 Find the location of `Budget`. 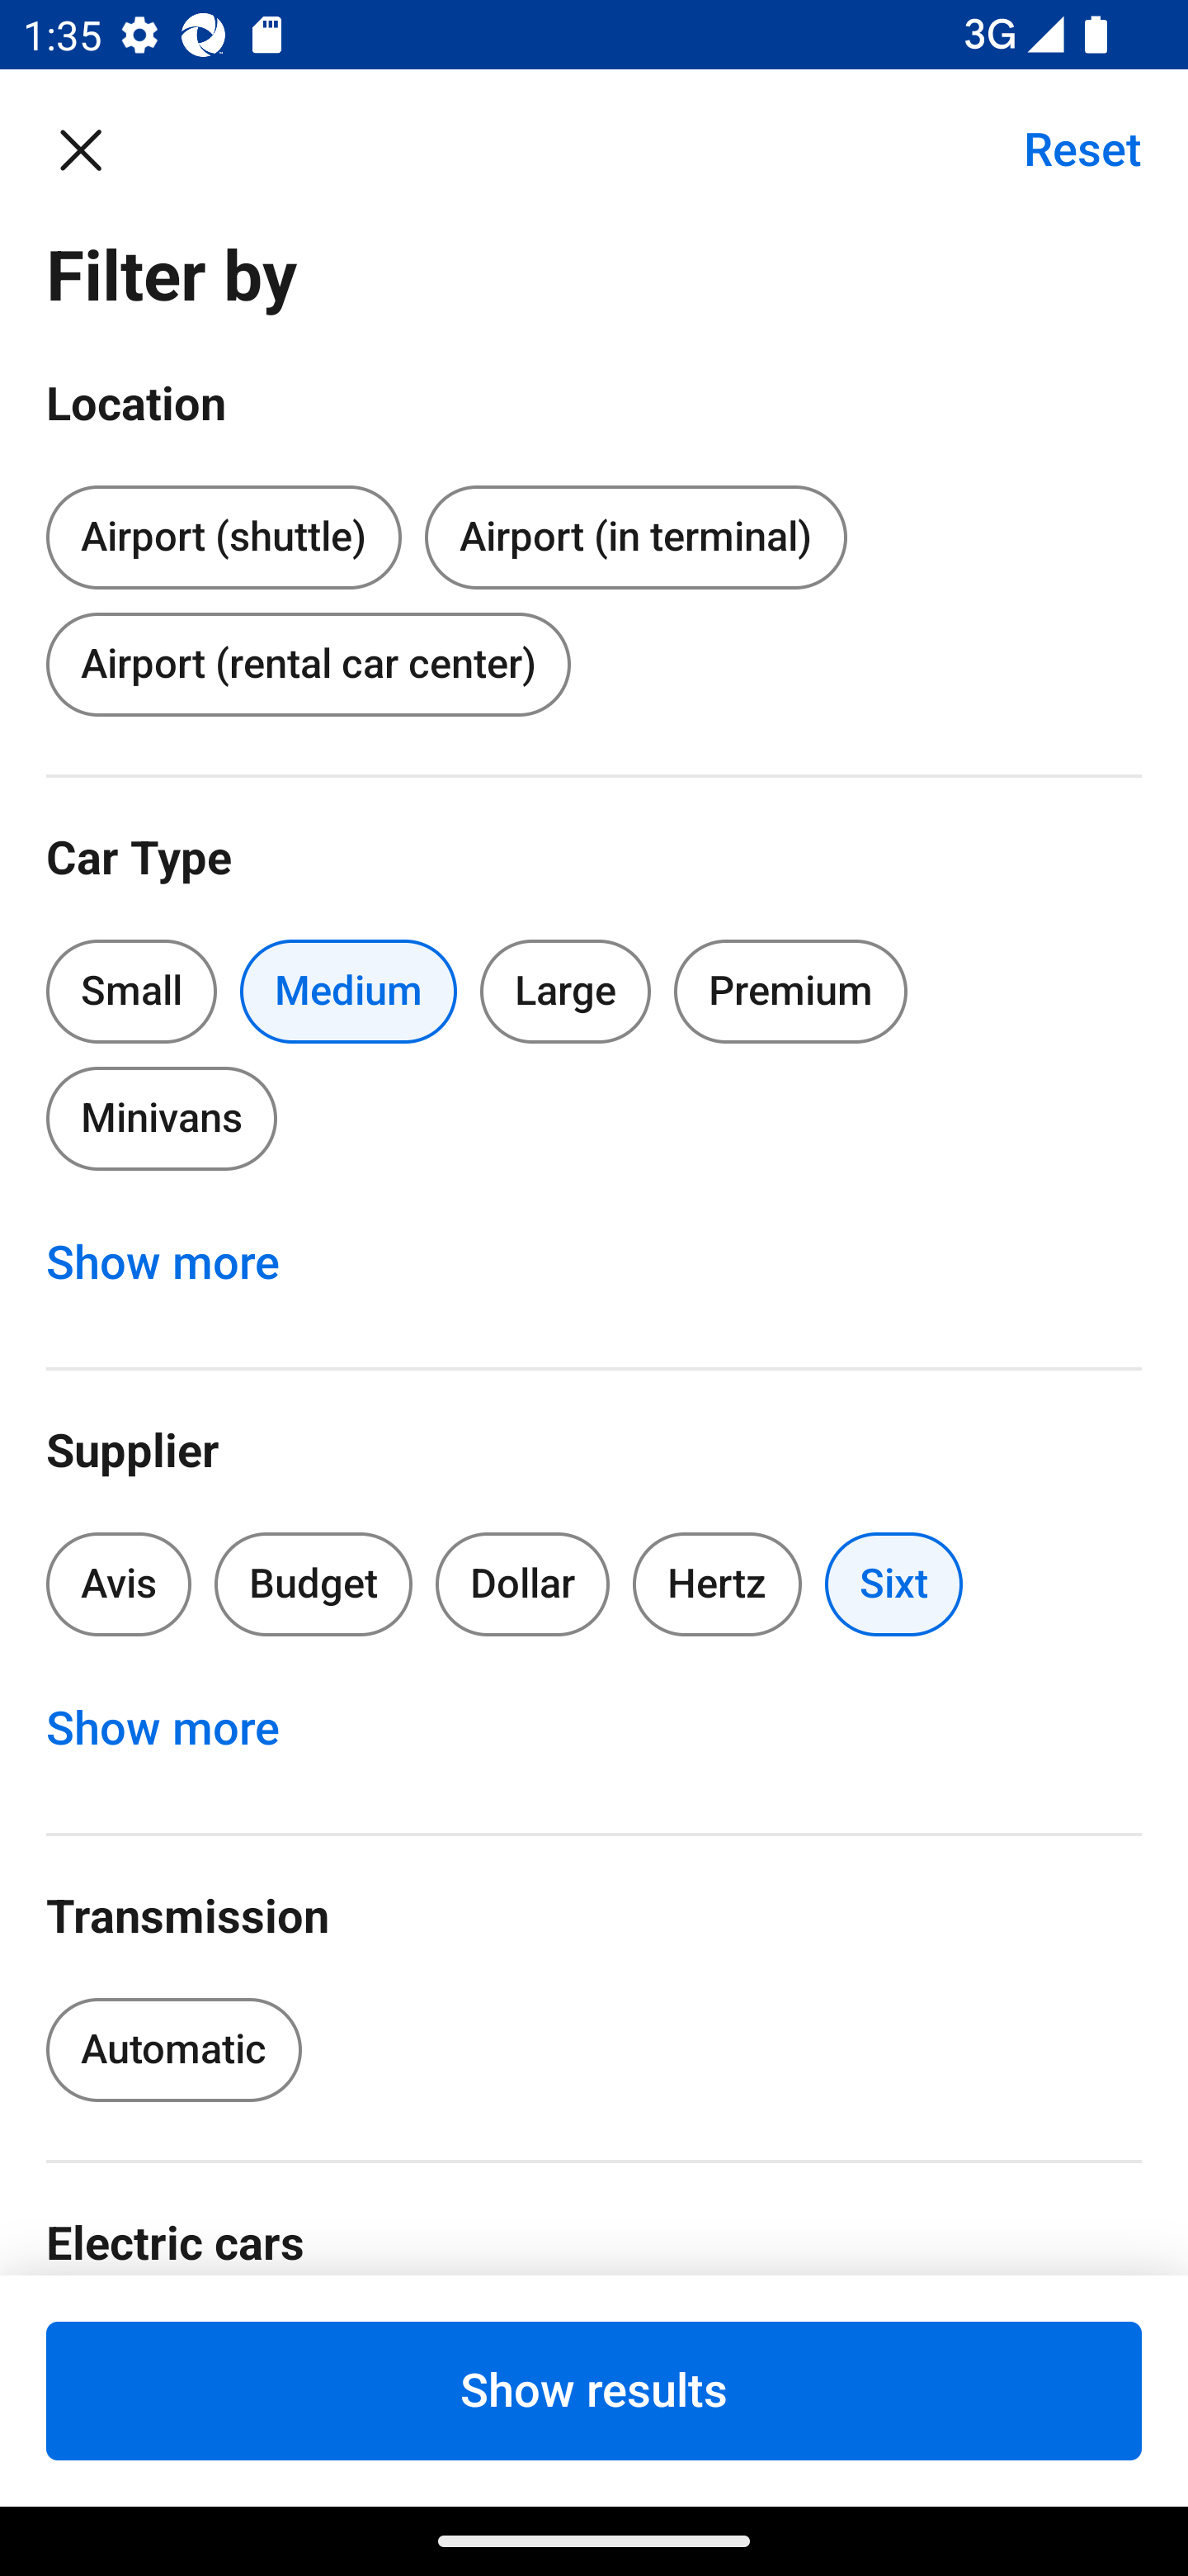

Budget is located at coordinates (313, 1584).